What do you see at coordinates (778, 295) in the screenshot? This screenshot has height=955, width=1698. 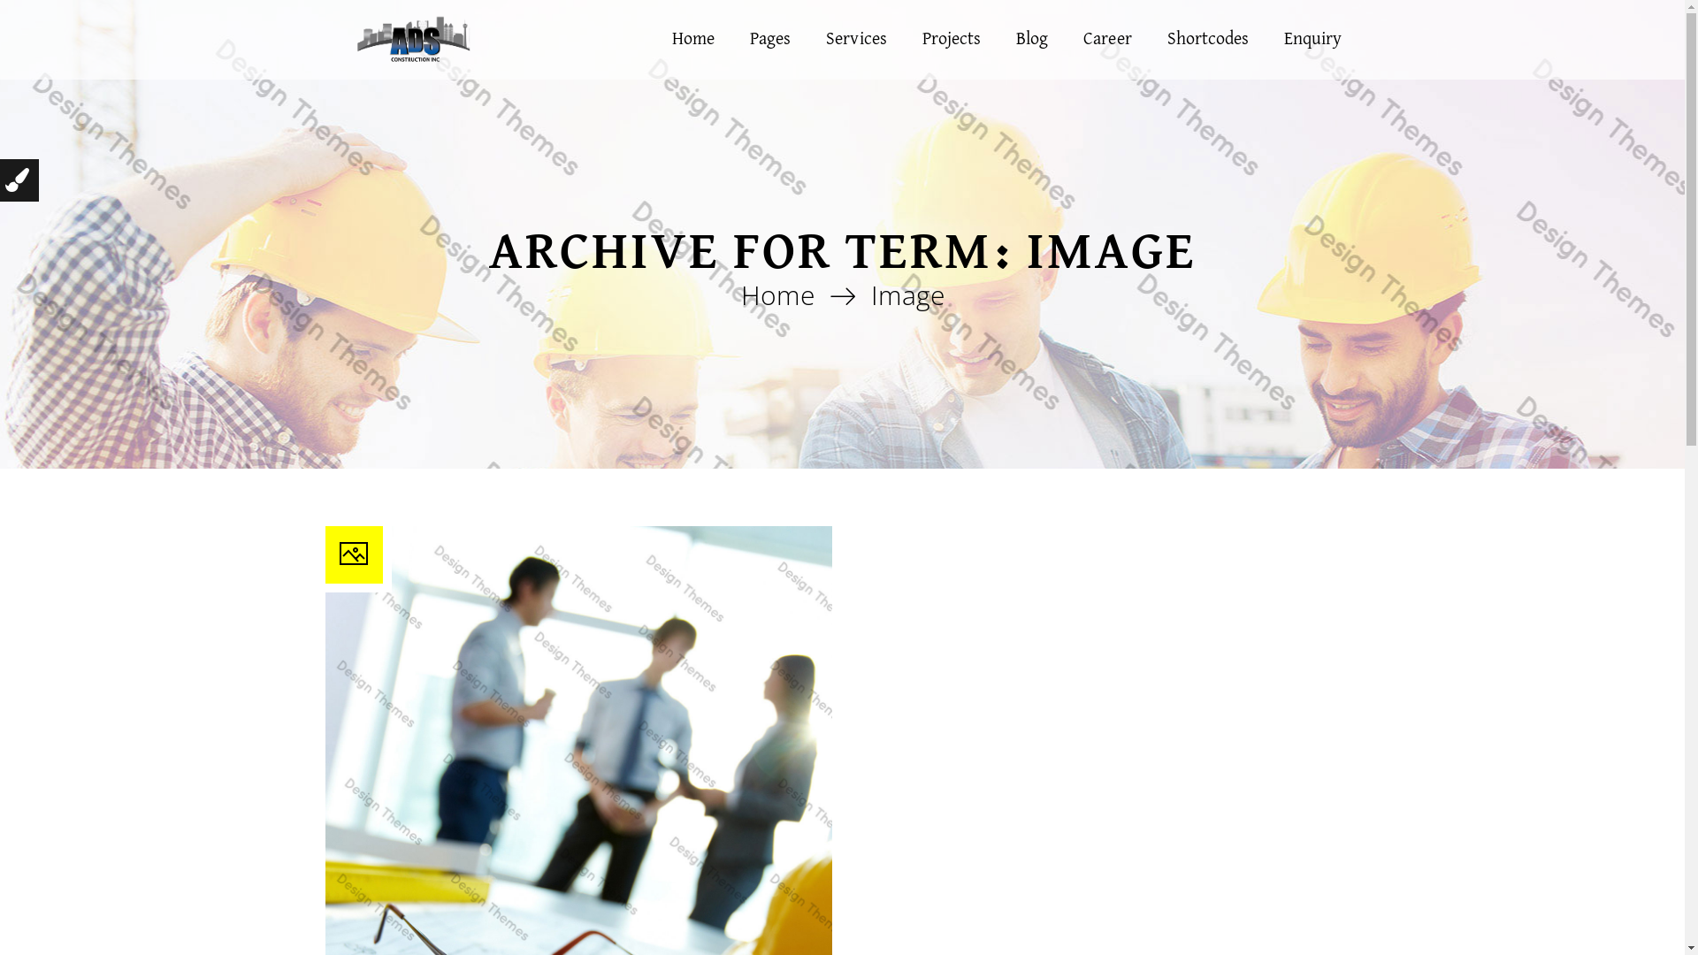 I see `Home` at bounding box center [778, 295].